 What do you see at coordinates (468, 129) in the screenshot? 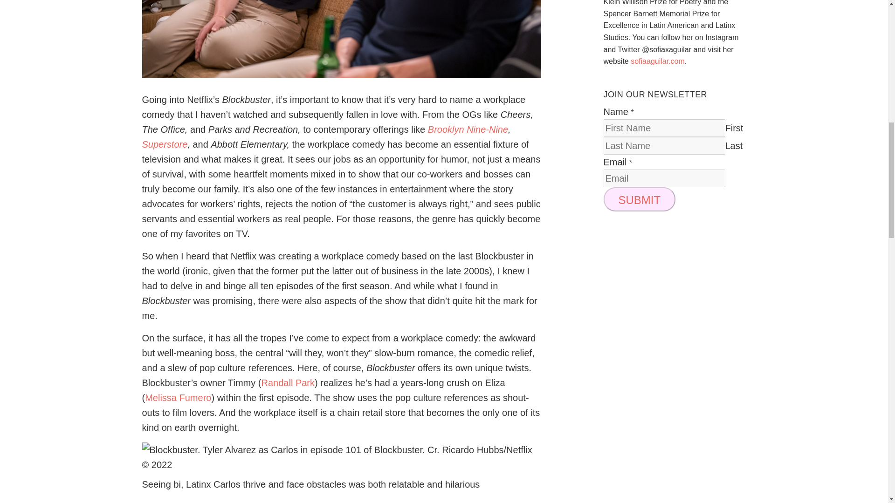
I see `Brooklyn Nine-Nine` at bounding box center [468, 129].